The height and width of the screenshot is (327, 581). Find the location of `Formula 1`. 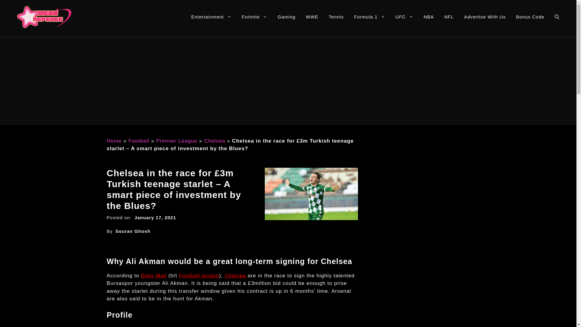

Formula 1 is located at coordinates (369, 17).